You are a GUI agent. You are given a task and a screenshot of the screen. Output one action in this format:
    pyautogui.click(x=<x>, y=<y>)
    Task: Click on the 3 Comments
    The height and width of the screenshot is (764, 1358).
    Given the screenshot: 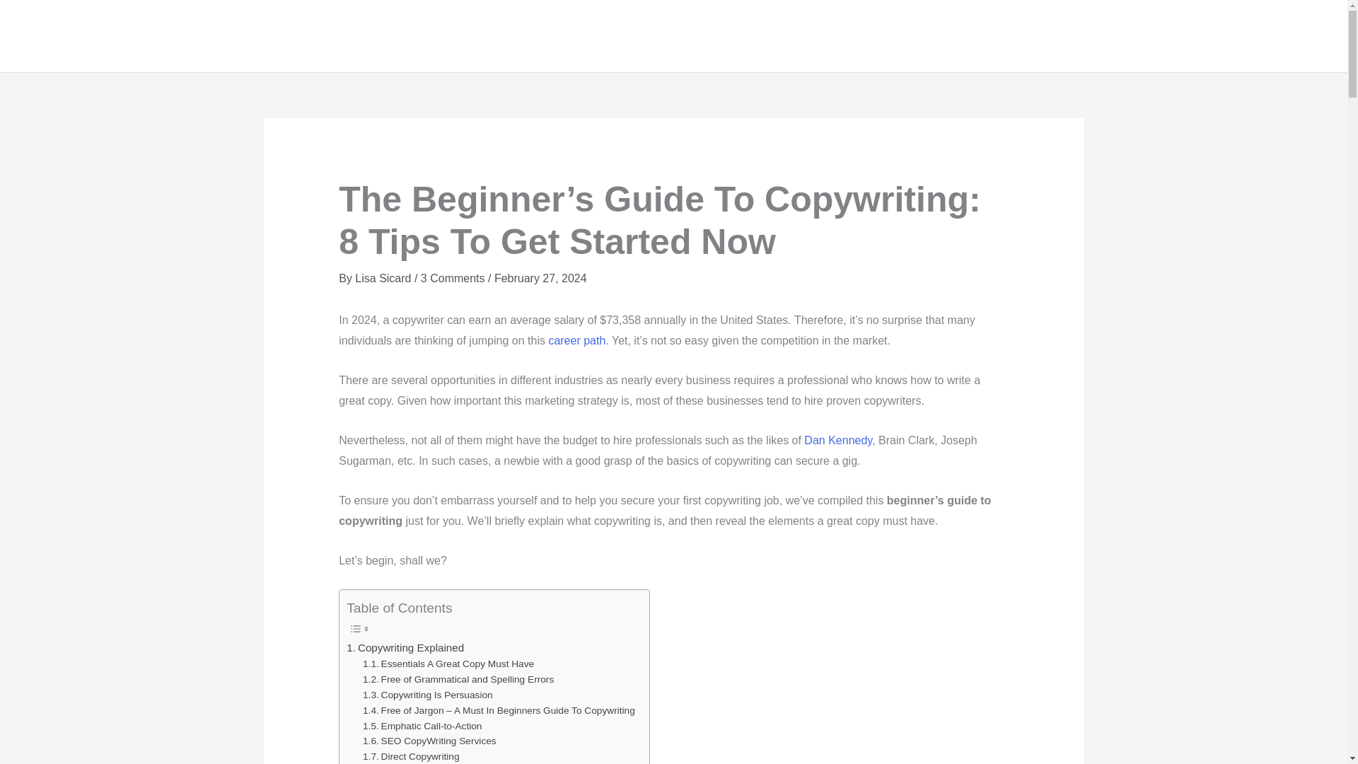 What is the action you would take?
    pyautogui.click(x=453, y=277)
    